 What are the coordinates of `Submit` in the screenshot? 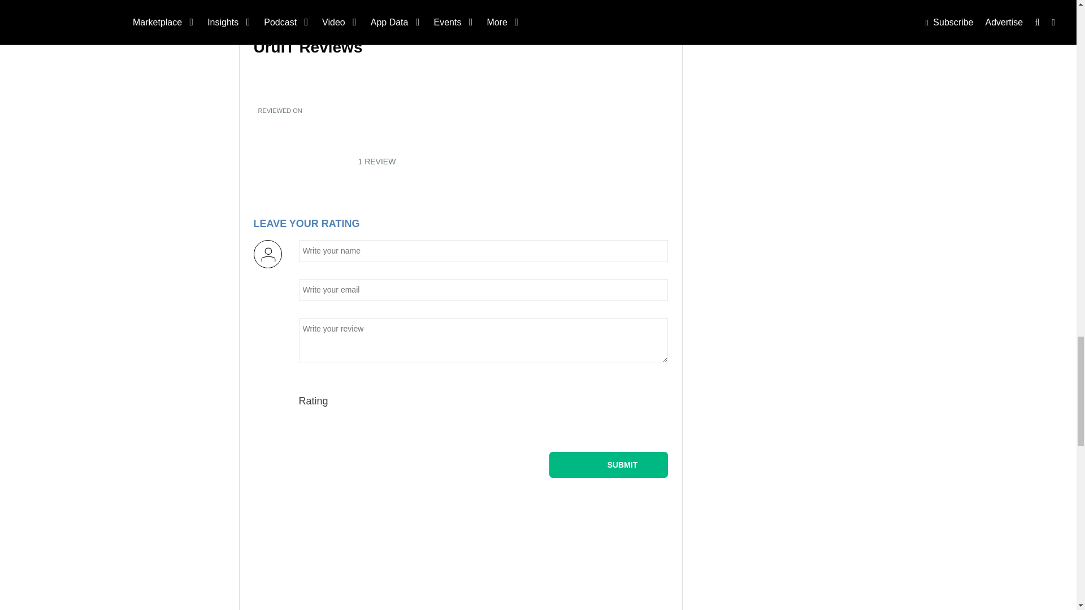 It's located at (608, 464).